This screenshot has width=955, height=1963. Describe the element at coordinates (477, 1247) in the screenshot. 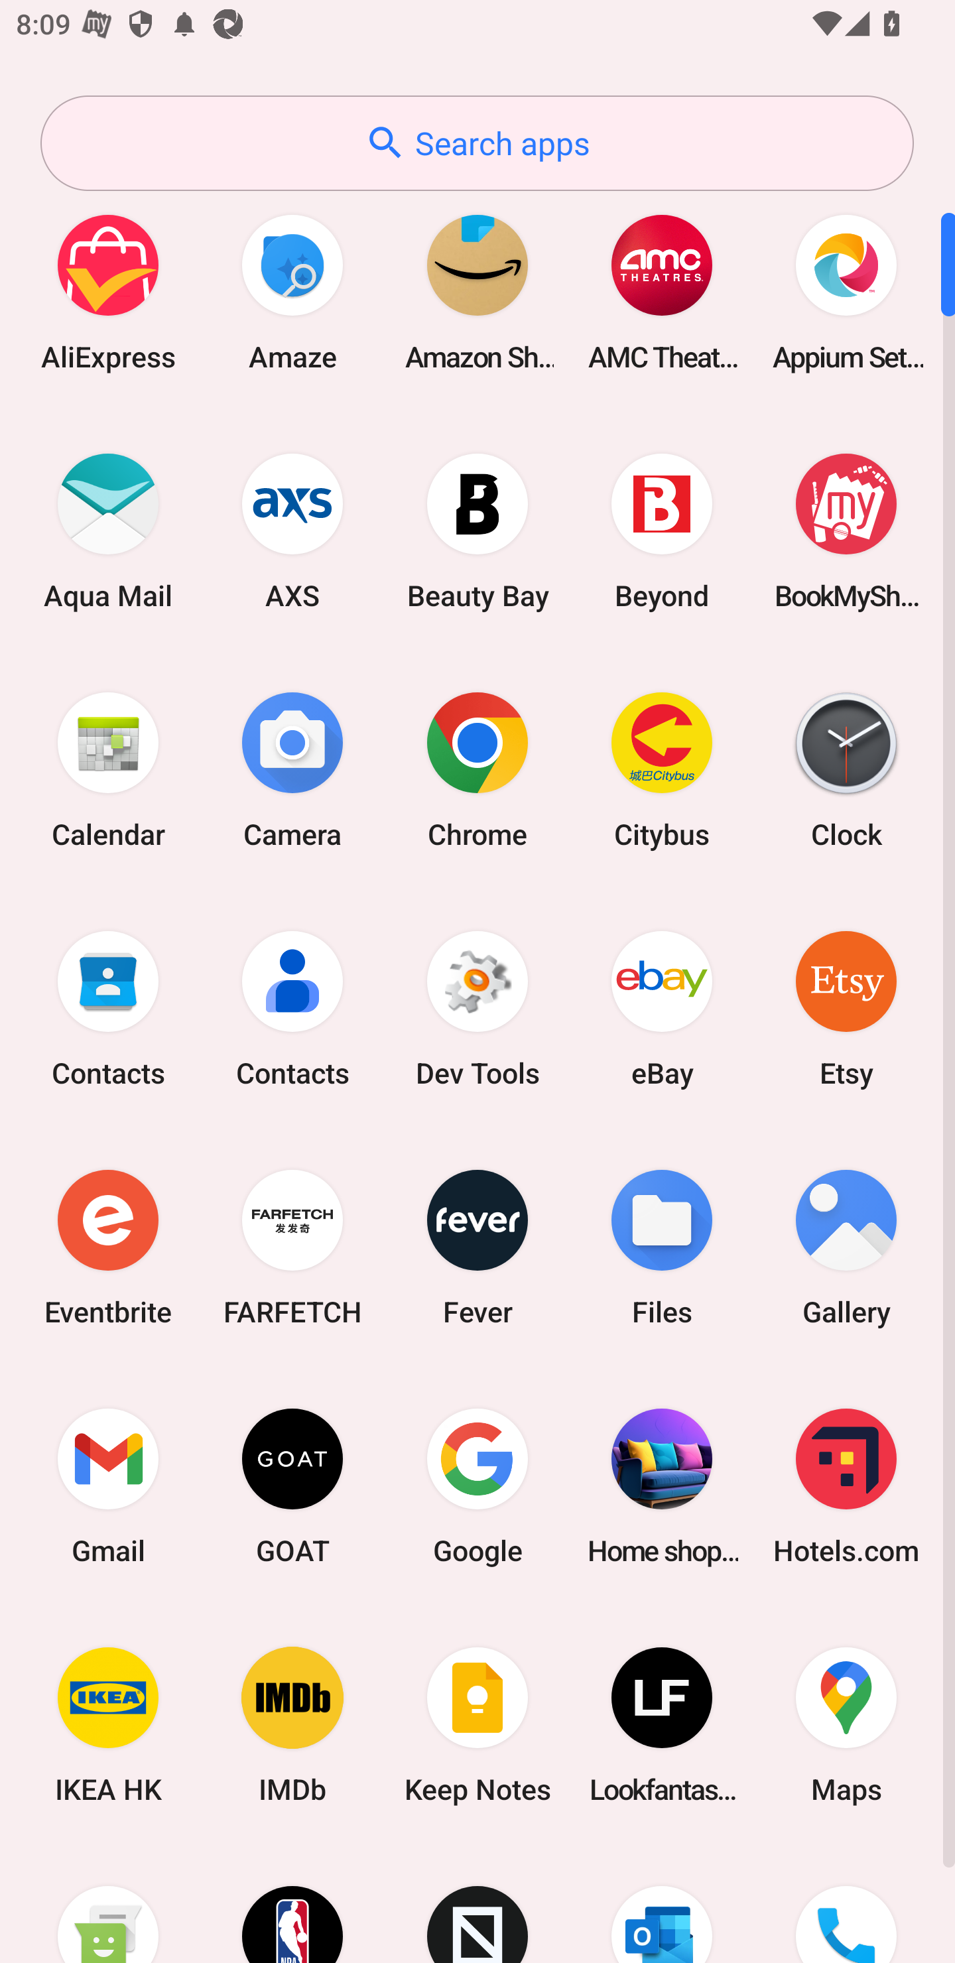

I see `Fever` at that location.